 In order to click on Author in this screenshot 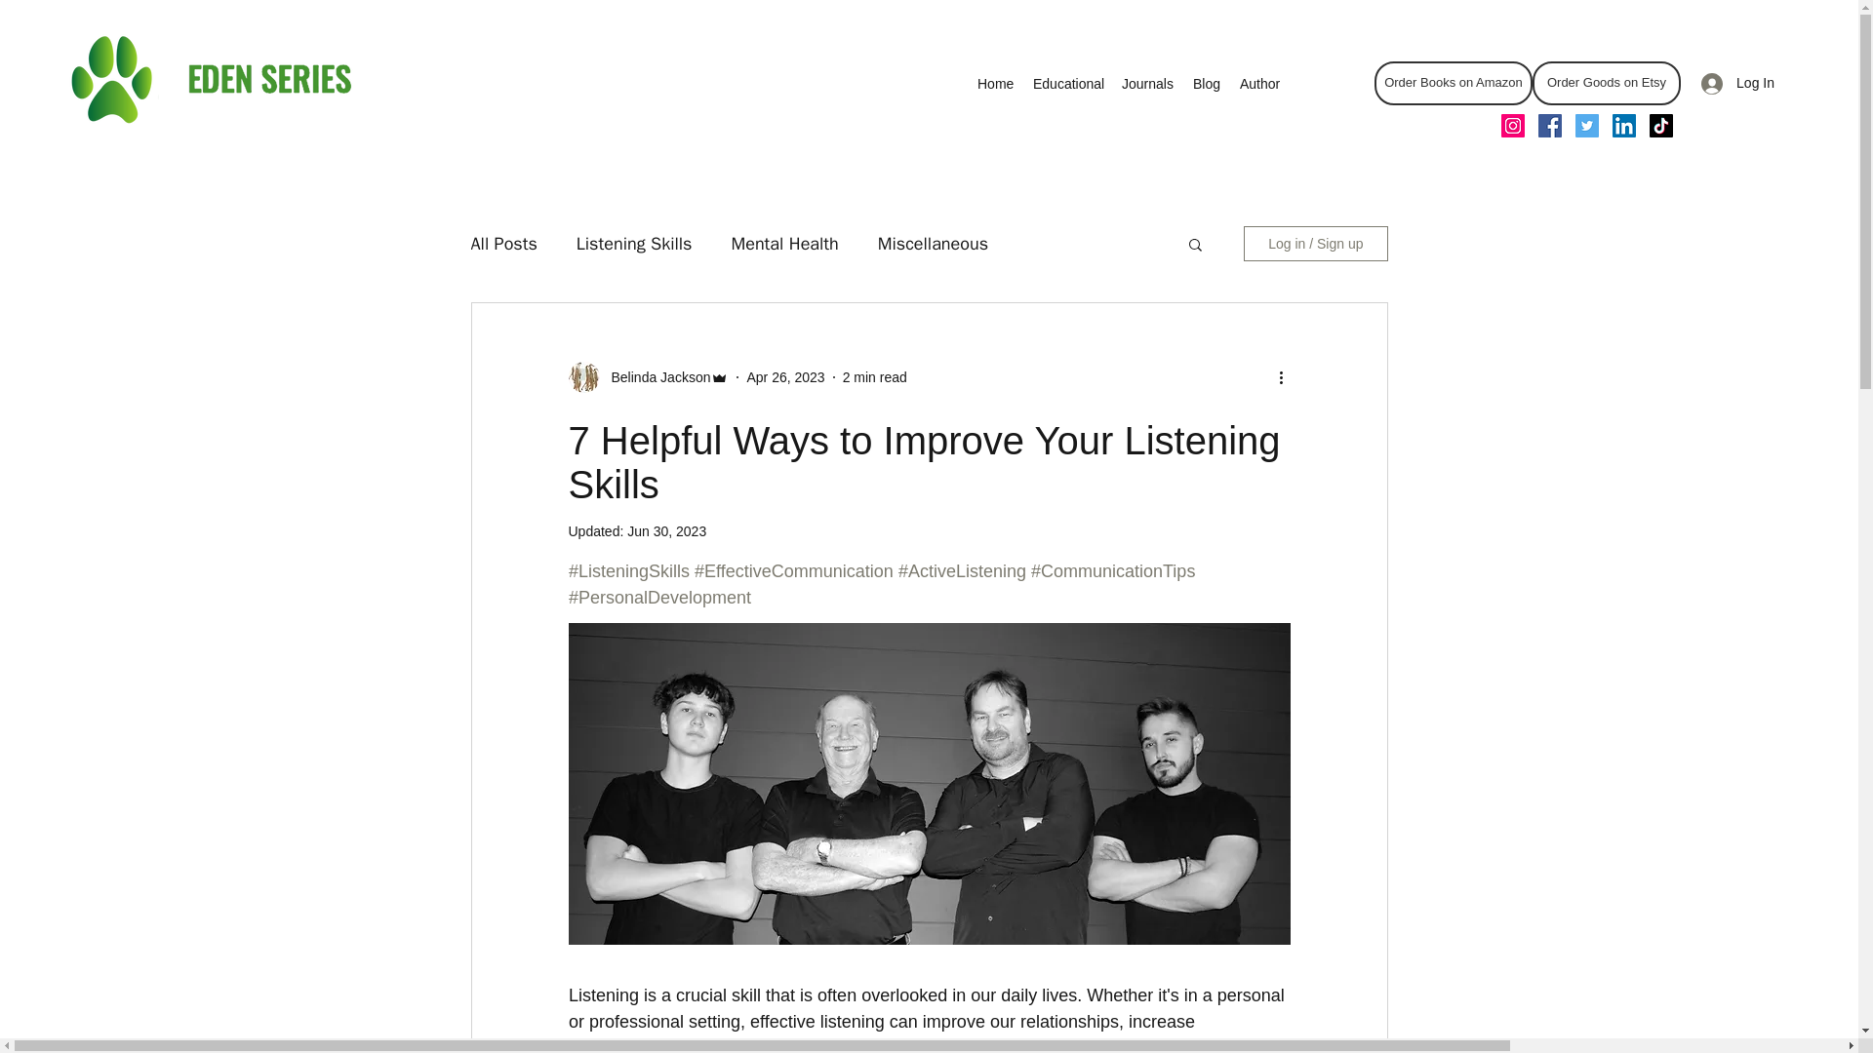, I will do `click(1260, 84)`.